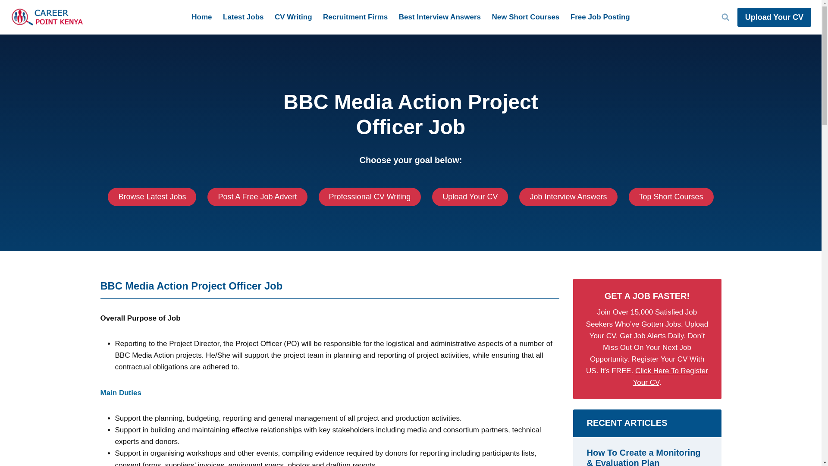  What do you see at coordinates (670, 376) in the screenshot?
I see `Click Here To Register Your CV` at bounding box center [670, 376].